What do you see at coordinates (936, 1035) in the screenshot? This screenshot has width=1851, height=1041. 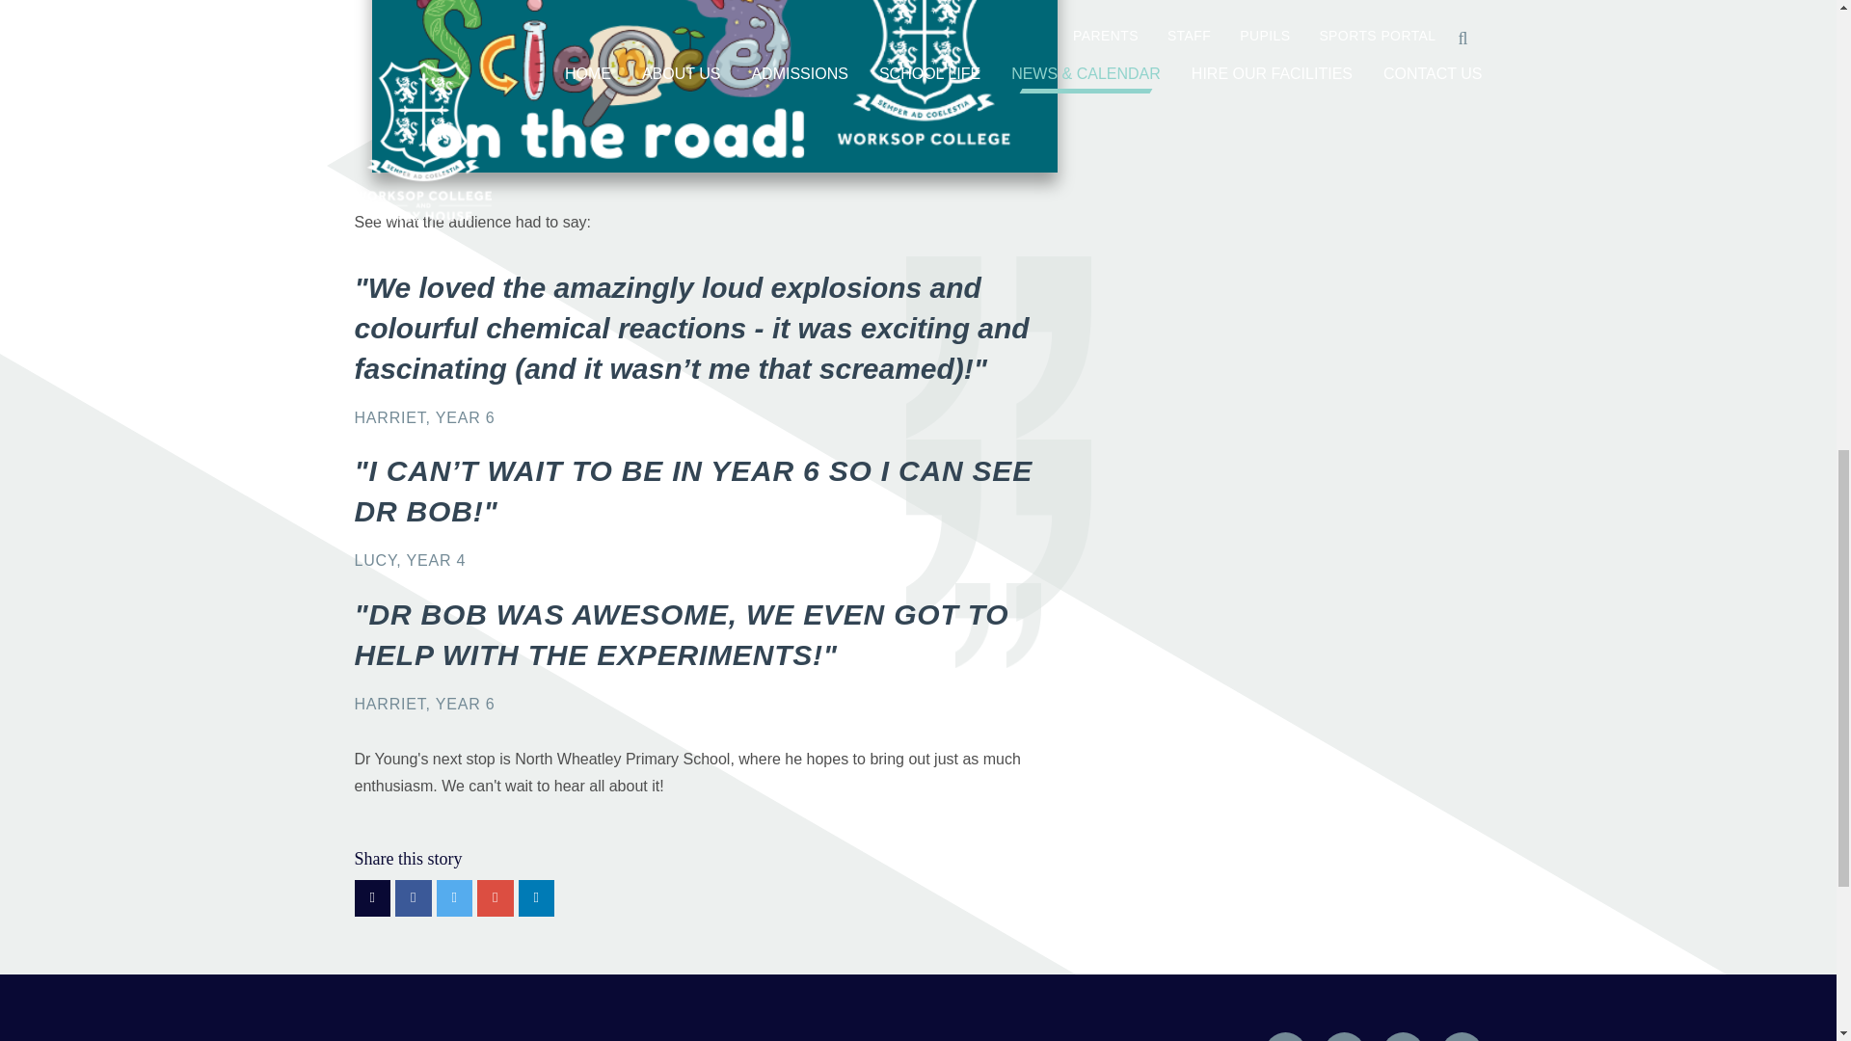 I see `Inspectors` at bounding box center [936, 1035].